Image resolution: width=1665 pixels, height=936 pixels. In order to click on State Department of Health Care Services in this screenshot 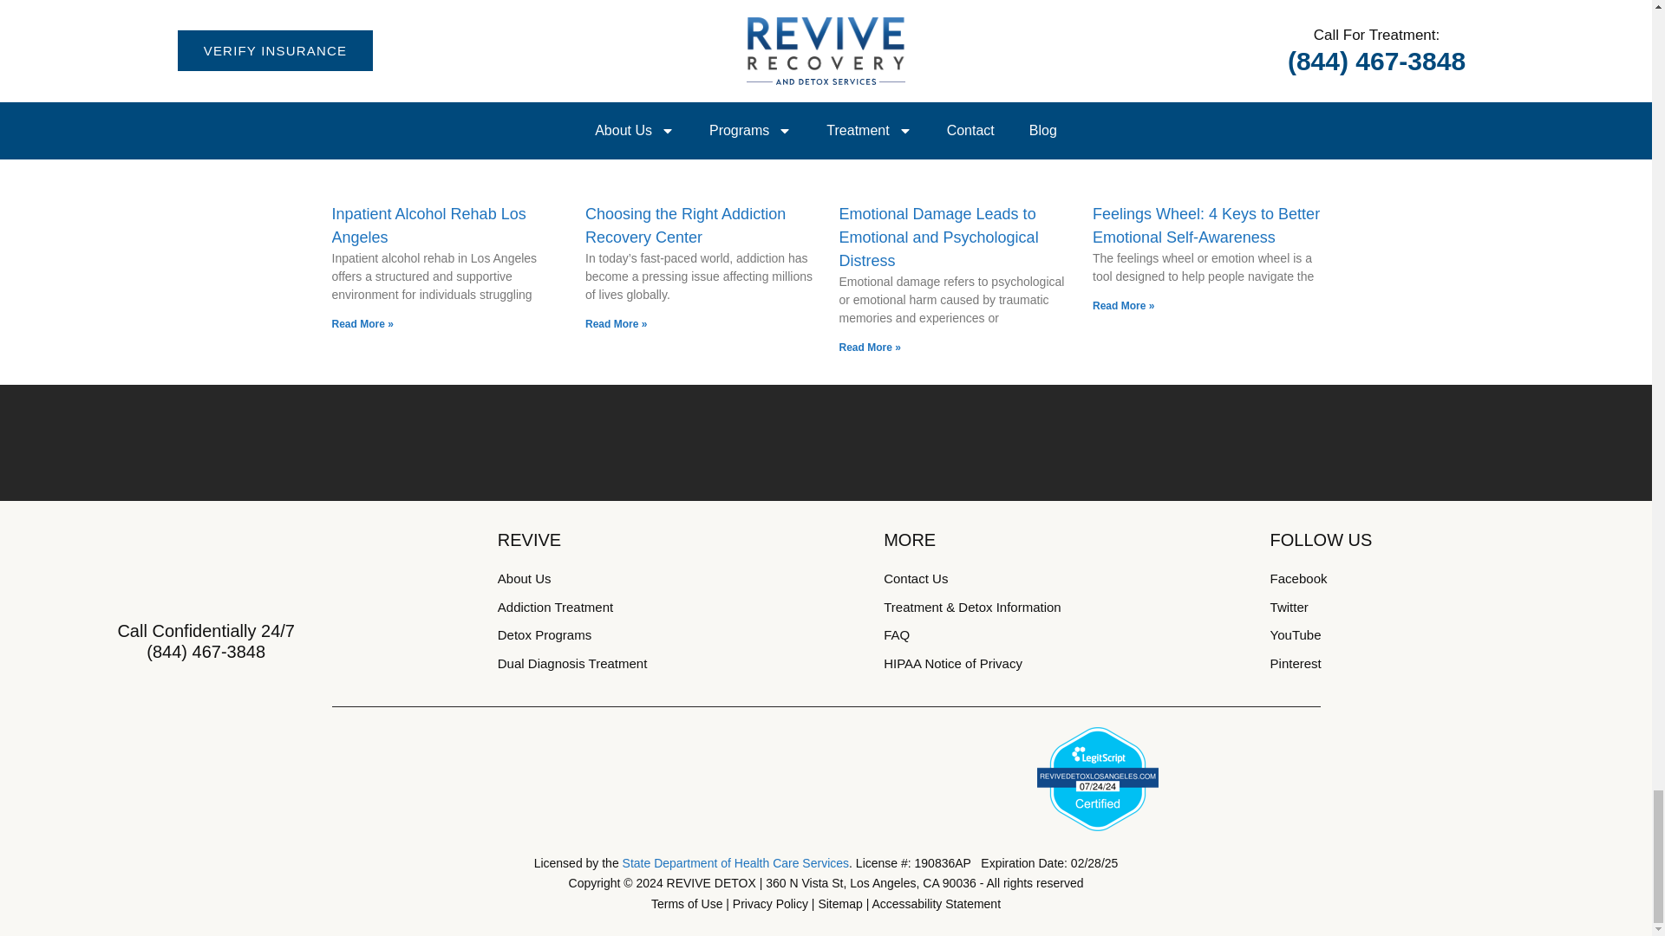, I will do `click(735, 863)`.